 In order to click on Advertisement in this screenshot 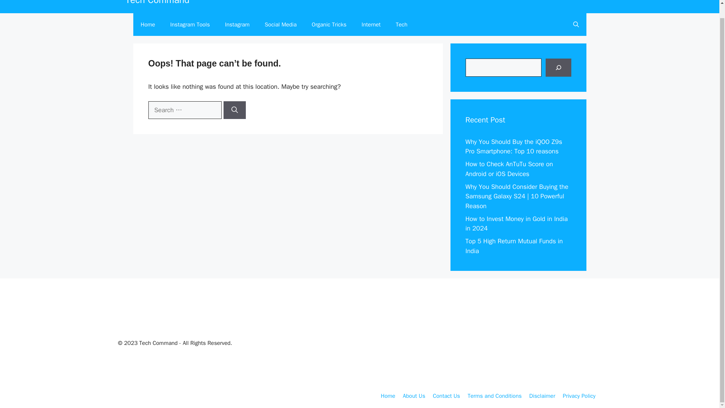, I will do `click(491, 338)`.